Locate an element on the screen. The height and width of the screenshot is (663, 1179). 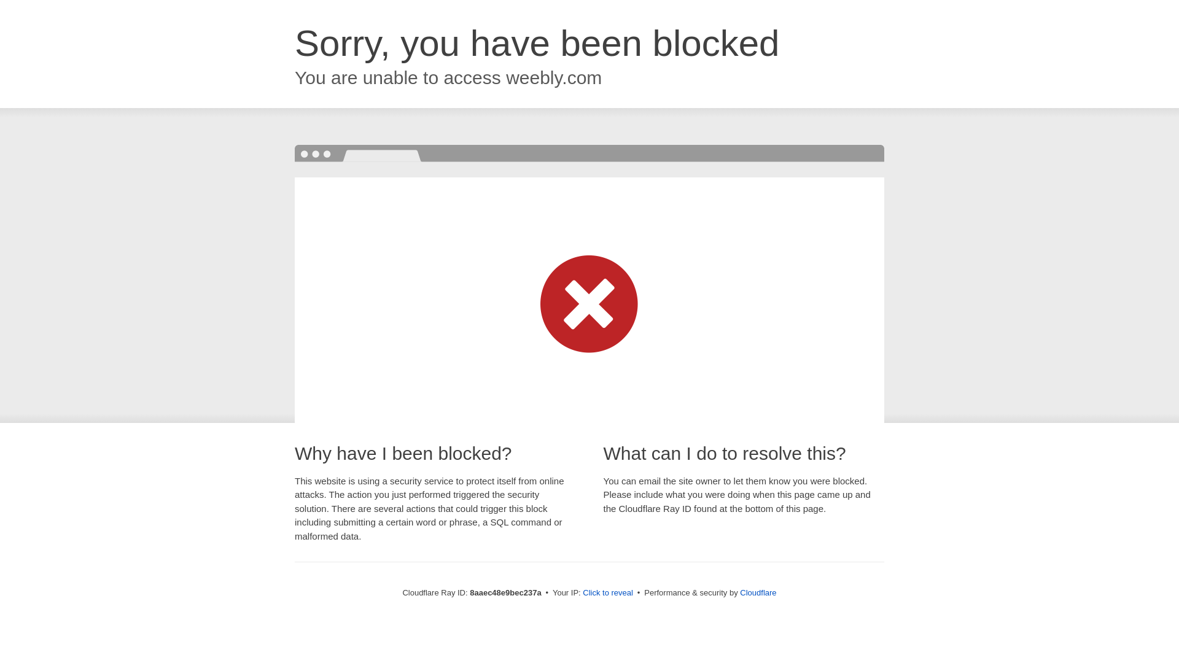
Cloudflare is located at coordinates (758, 592).